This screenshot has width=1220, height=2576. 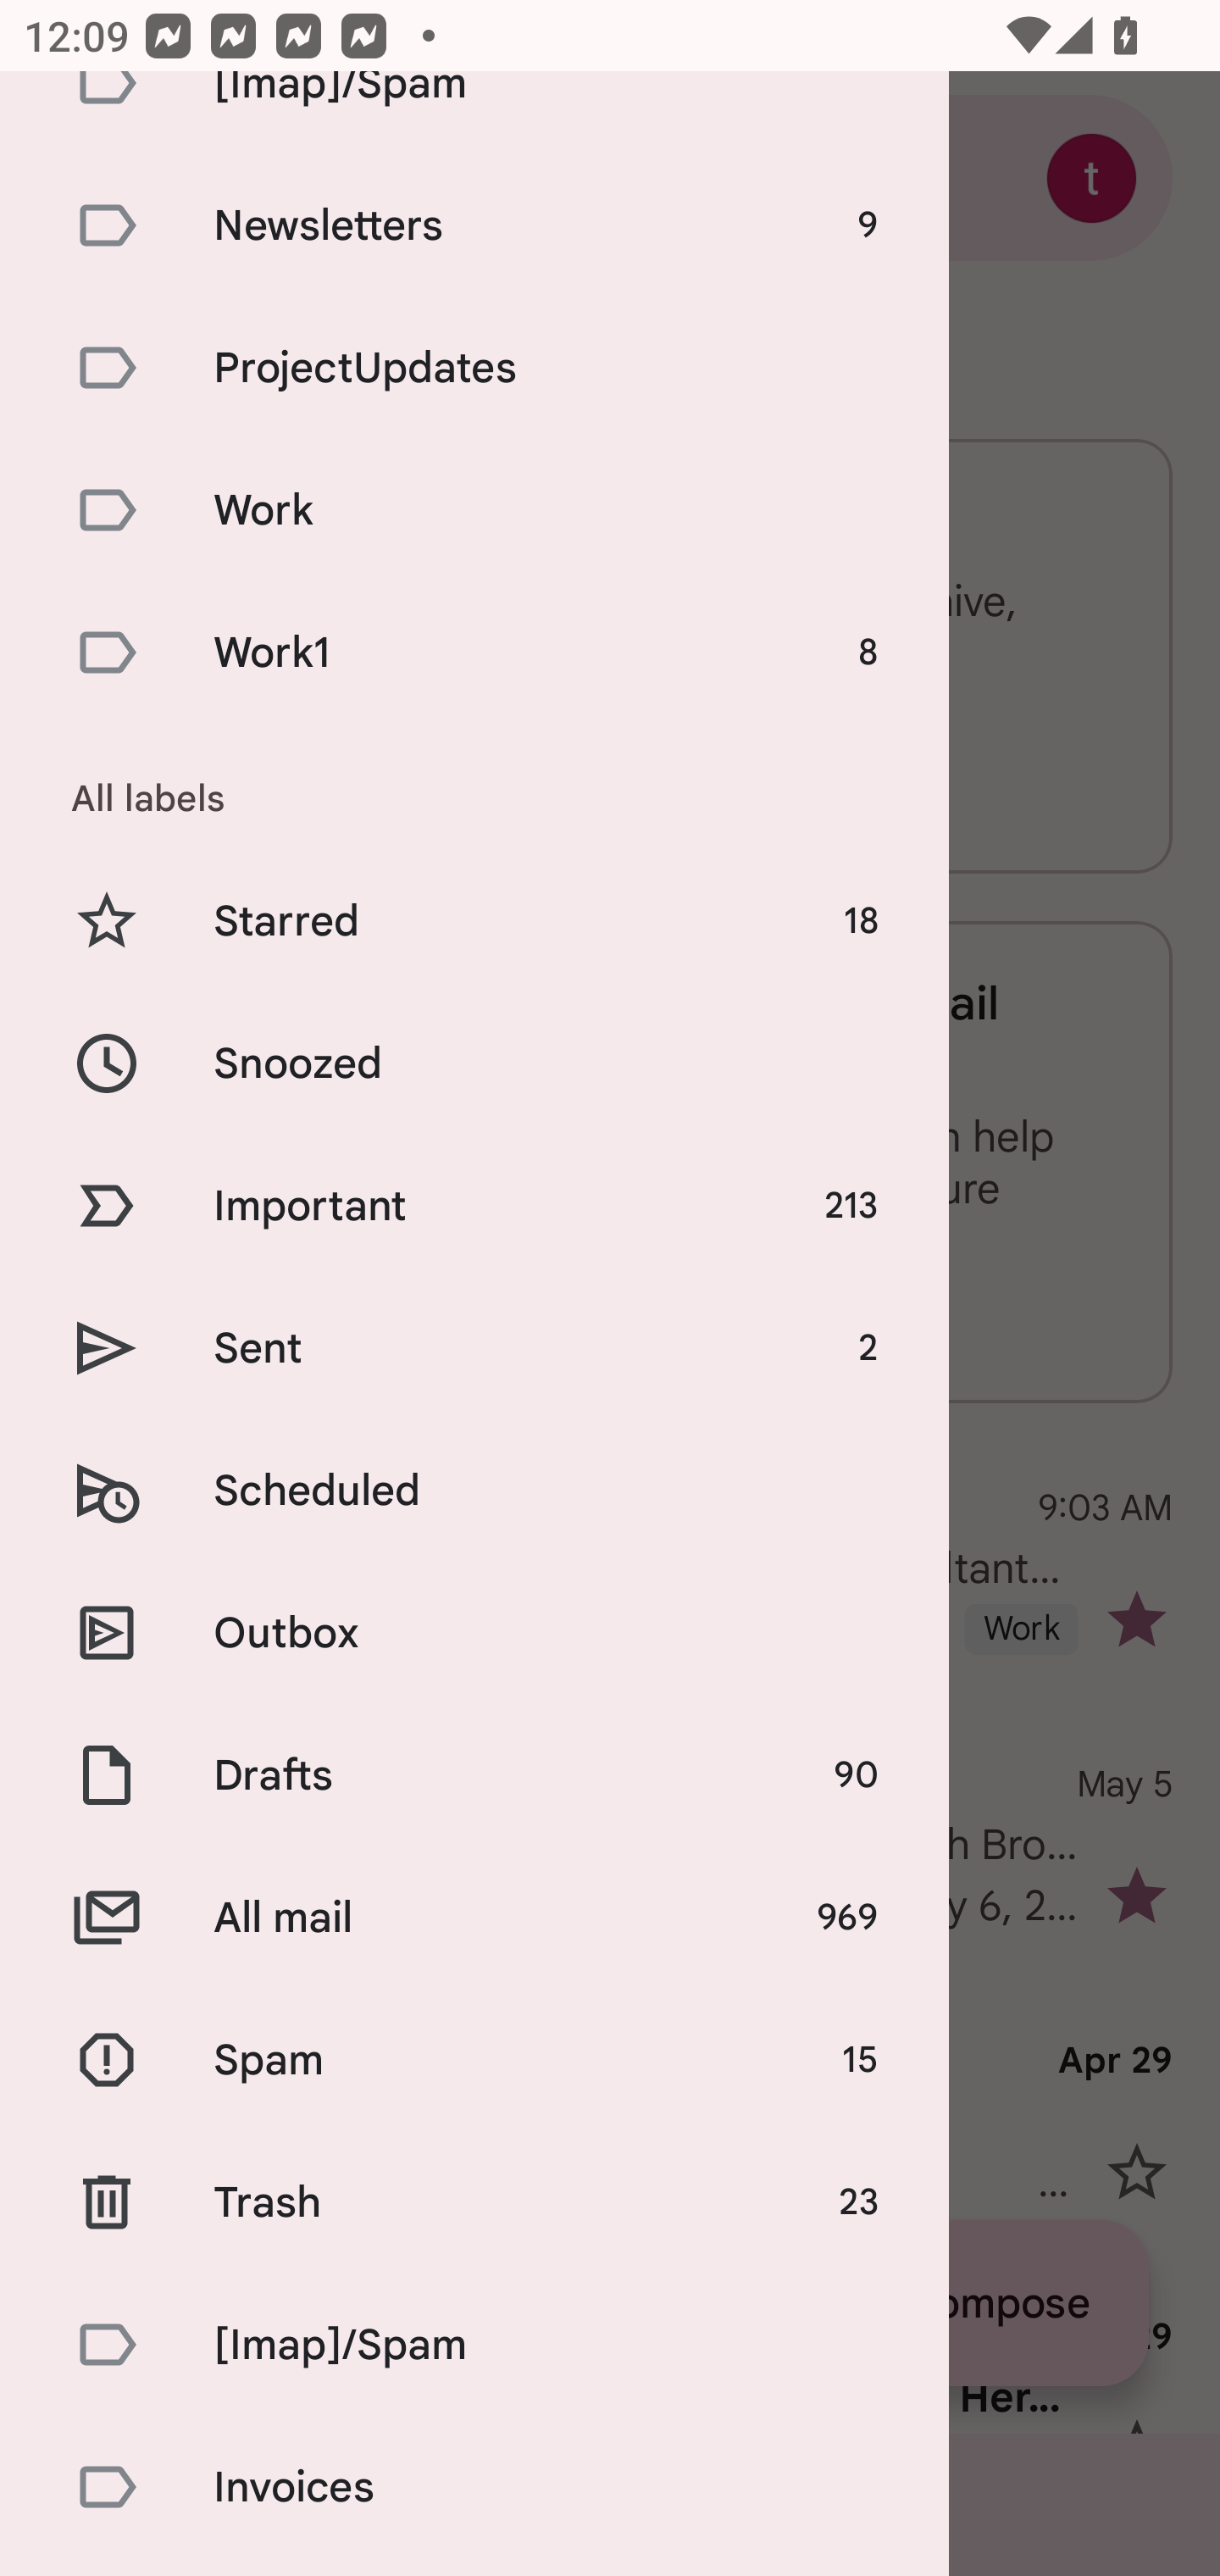 I want to click on Outbox, so click(x=474, y=1633).